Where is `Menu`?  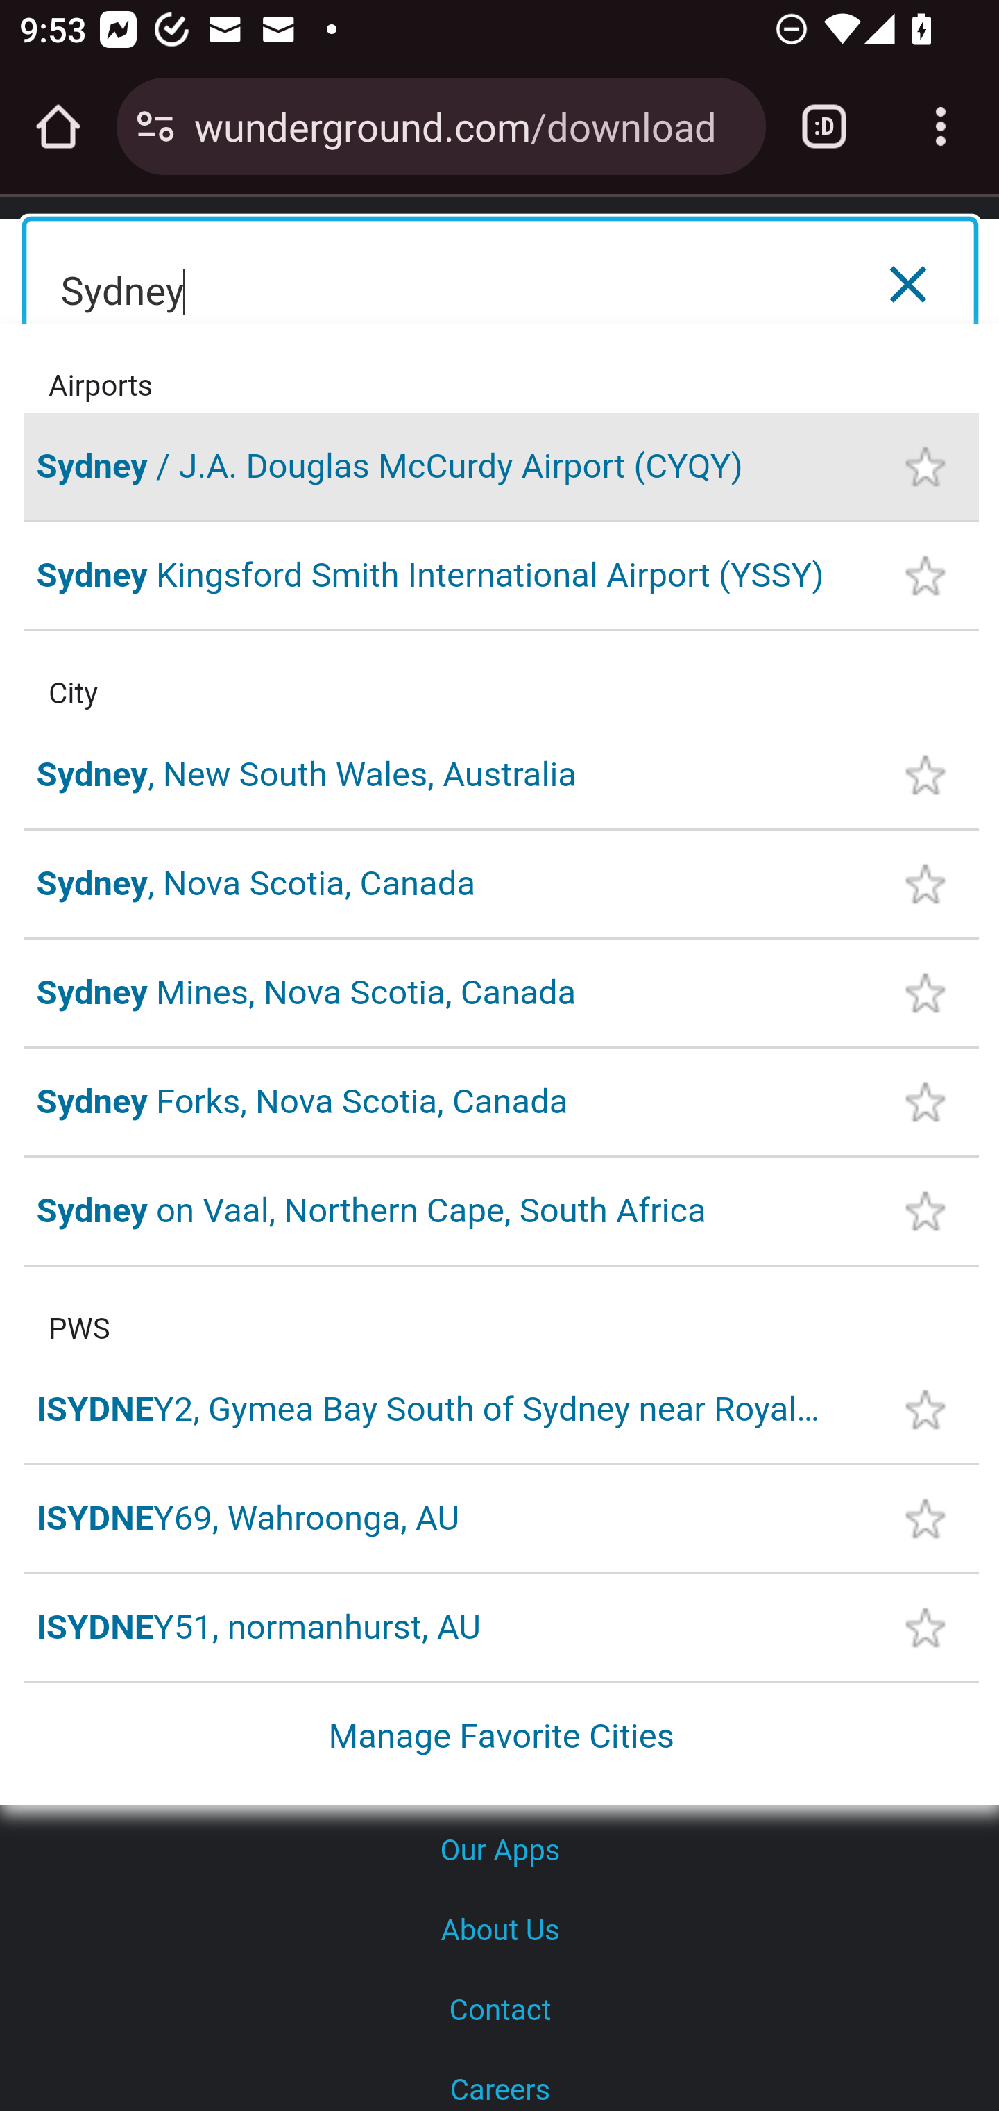
Menu is located at coordinates (935, 281).